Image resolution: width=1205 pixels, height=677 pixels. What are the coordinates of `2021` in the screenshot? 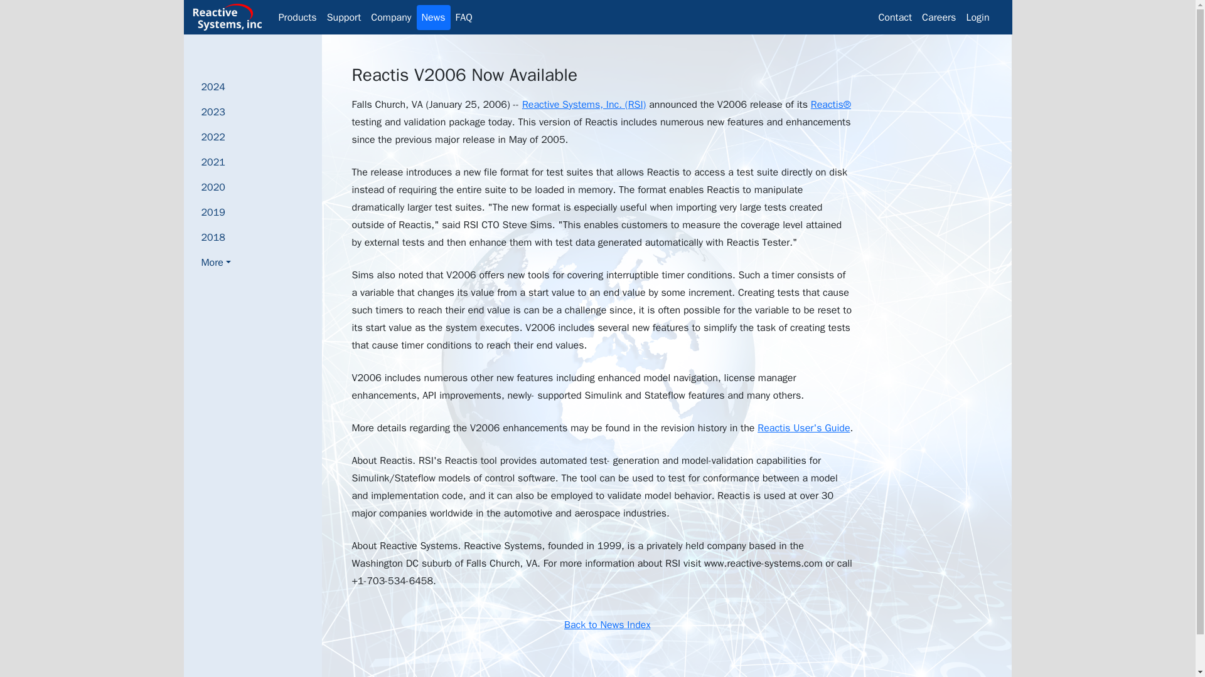 It's located at (216, 162).